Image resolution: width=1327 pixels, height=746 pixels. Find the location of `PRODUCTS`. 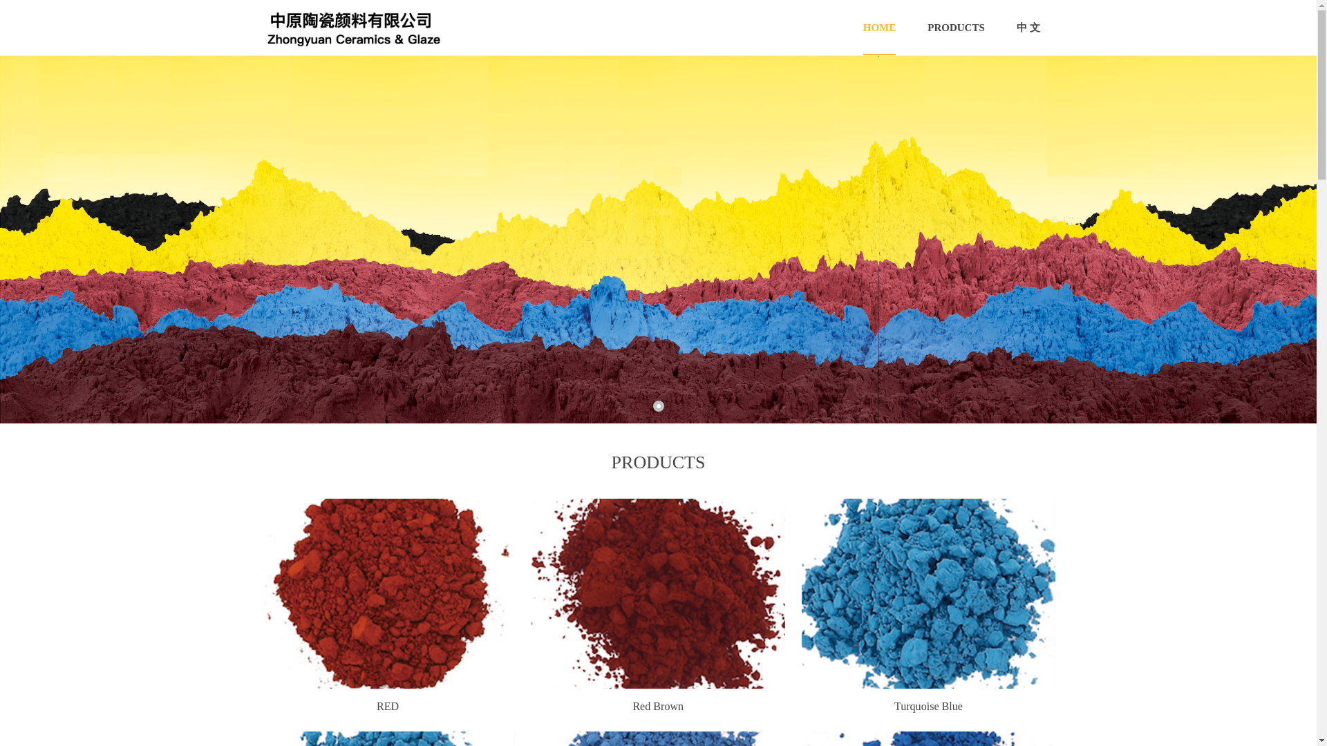

PRODUCTS is located at coordinates (956, 28).